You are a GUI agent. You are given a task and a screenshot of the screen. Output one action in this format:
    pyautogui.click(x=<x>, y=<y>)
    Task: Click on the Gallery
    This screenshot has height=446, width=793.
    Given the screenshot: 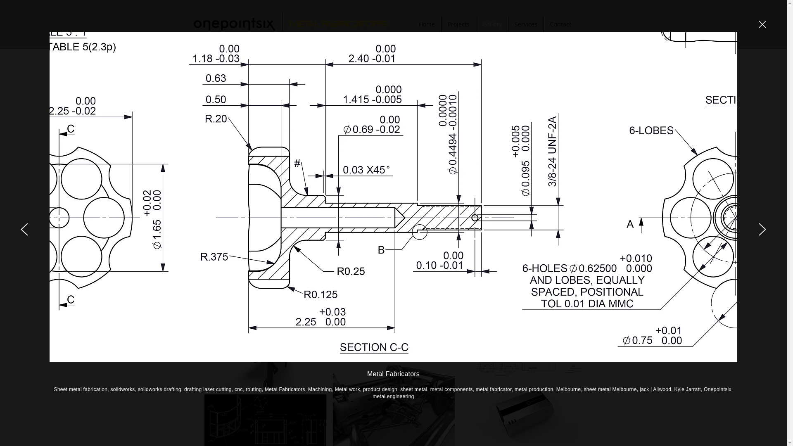 What is the action you would take?
    pyautogui.click(x=491, y=24)
    